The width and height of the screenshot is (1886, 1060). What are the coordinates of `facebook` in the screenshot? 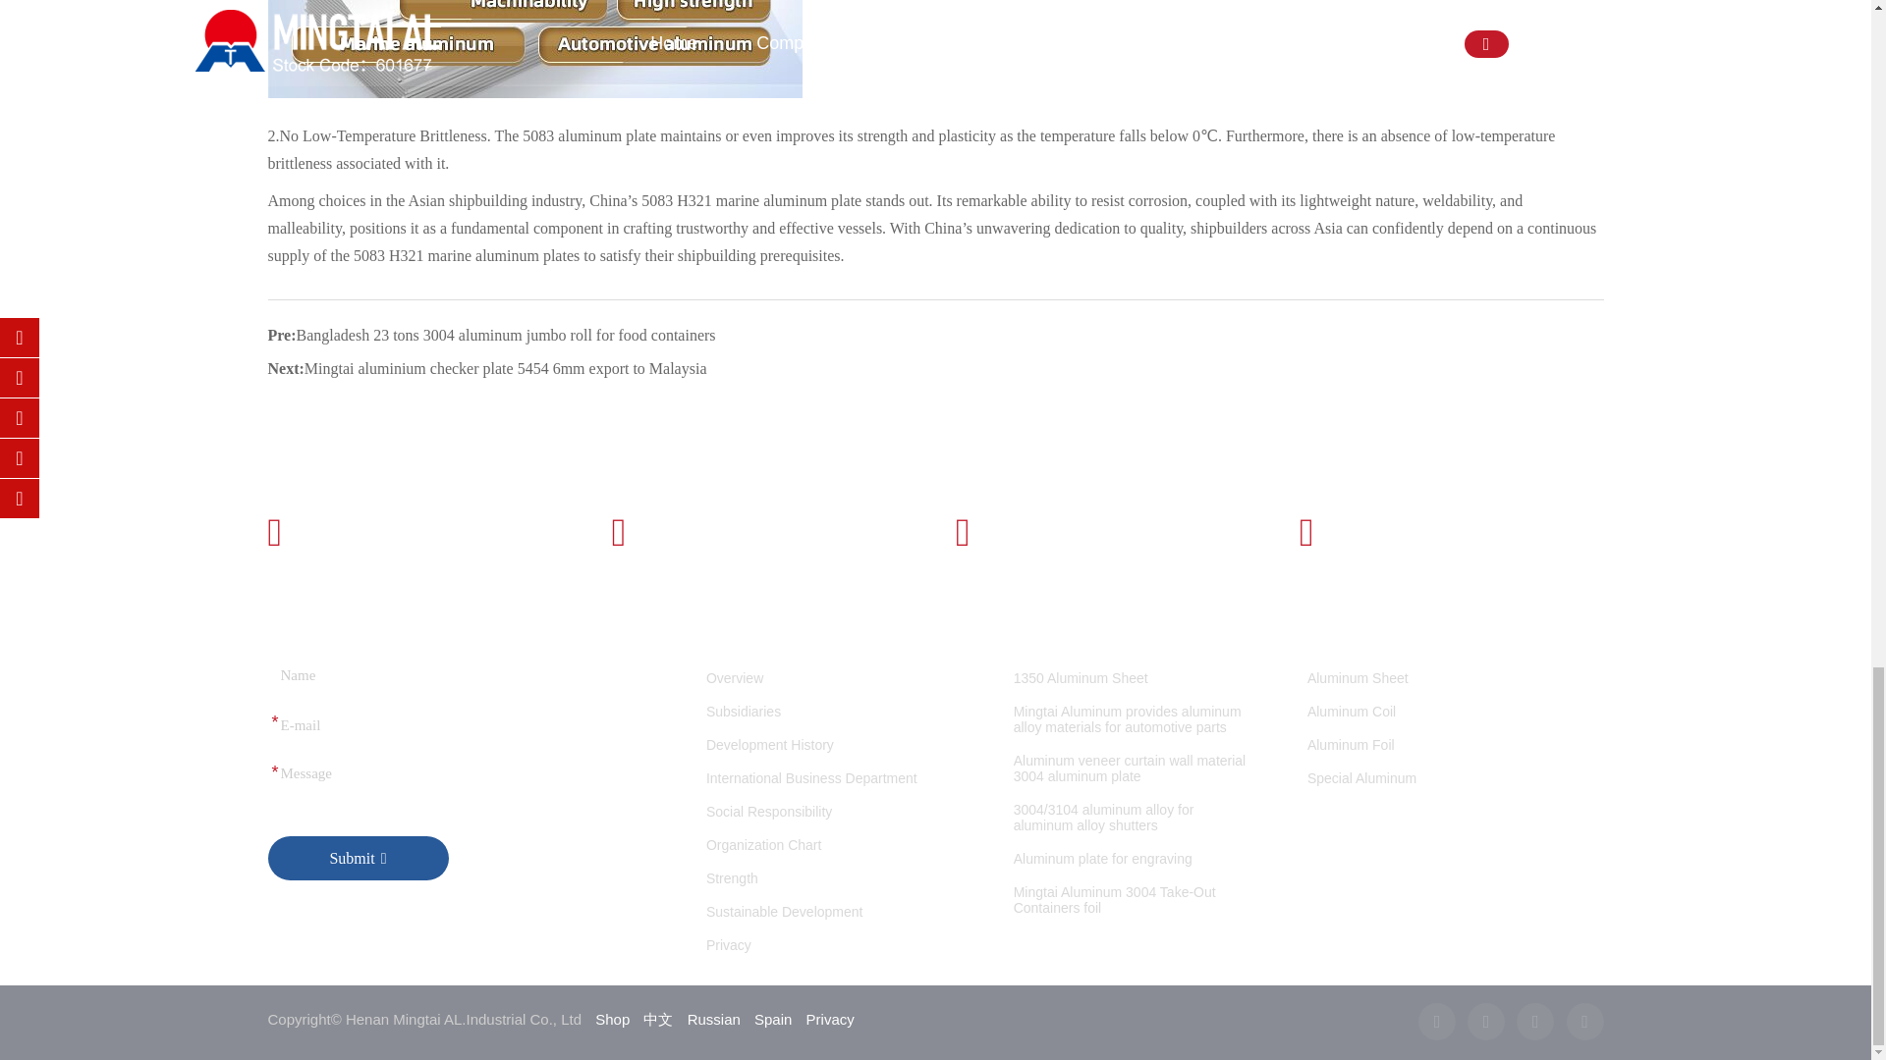 It's located at (1436, 1021).